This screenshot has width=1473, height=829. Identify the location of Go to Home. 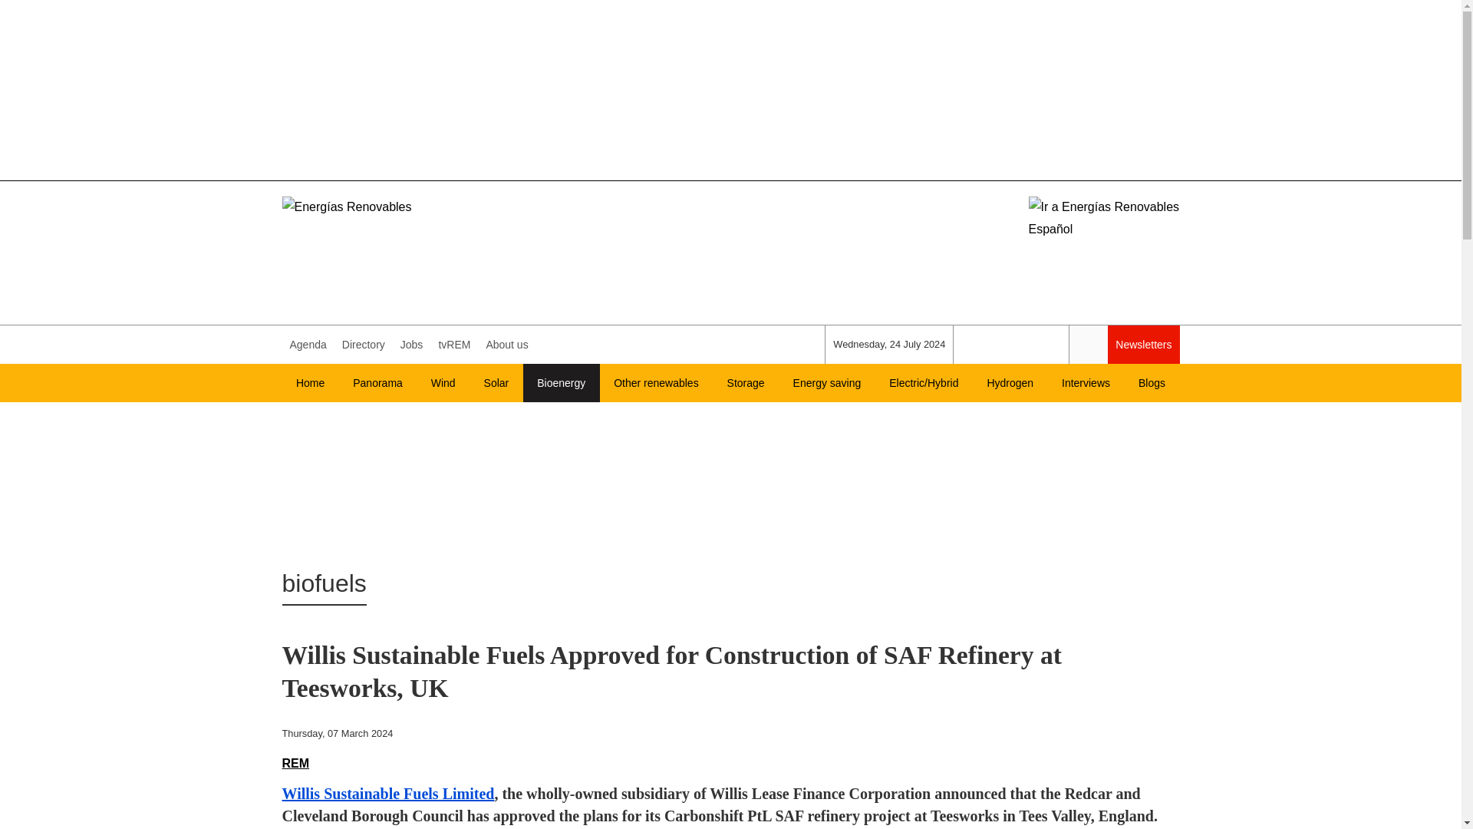
(310, 382).